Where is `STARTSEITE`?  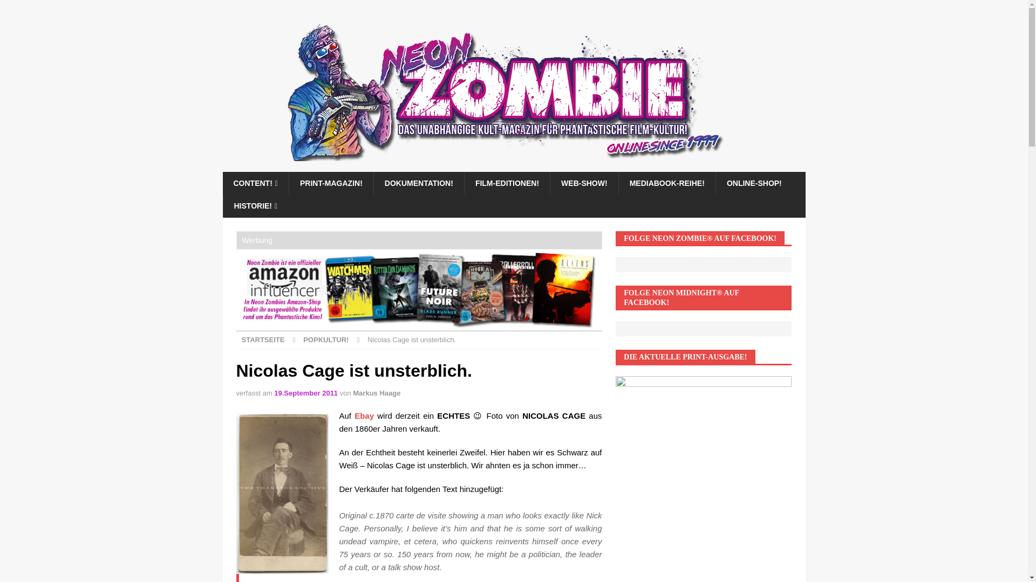 STARTSEITE is located at coordinates (263, 339).